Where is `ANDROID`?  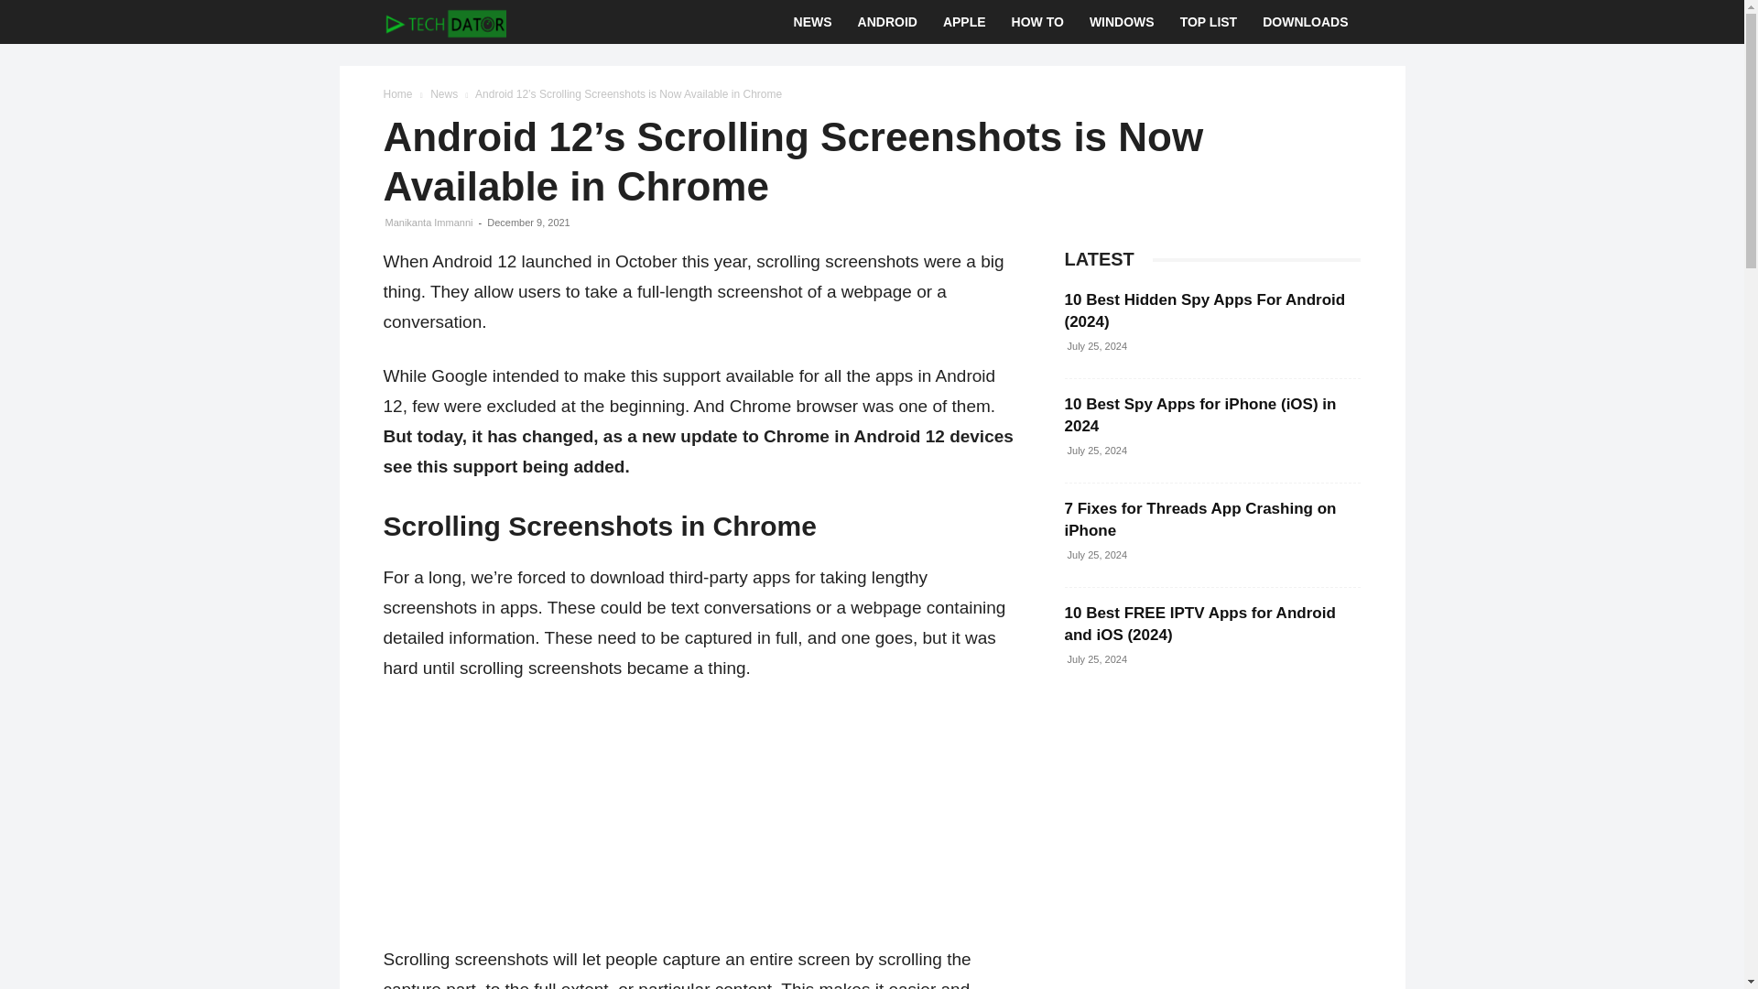 ANDROID is located at coordinates (887, 22).